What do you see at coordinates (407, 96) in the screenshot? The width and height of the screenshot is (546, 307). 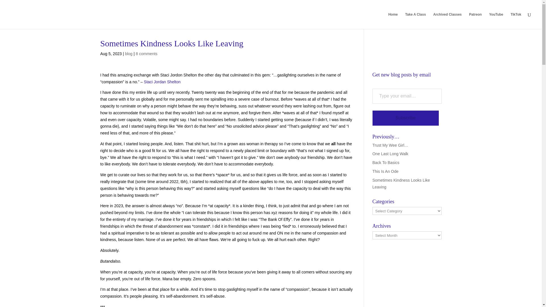 I see `Please fill in this field.` at bounding box center [407, 96].